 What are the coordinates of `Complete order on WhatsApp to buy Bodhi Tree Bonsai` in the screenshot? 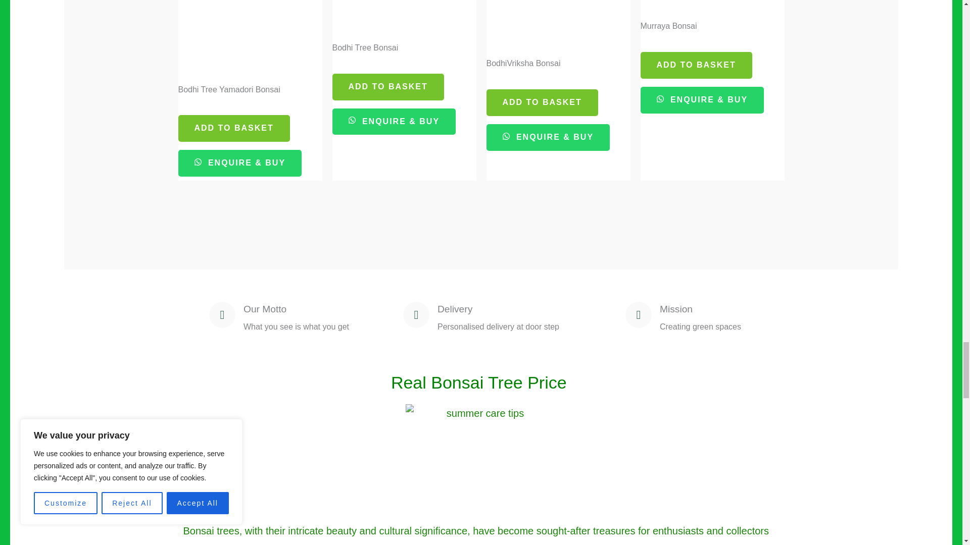 It's located at (394, 121).